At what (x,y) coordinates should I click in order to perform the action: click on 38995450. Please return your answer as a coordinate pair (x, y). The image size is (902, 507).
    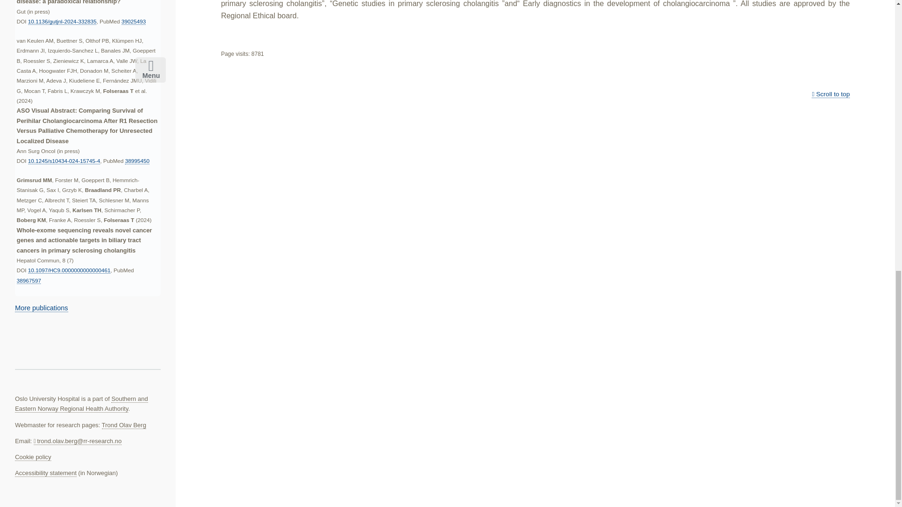
    Looking at the image, I should click on (137, 161).